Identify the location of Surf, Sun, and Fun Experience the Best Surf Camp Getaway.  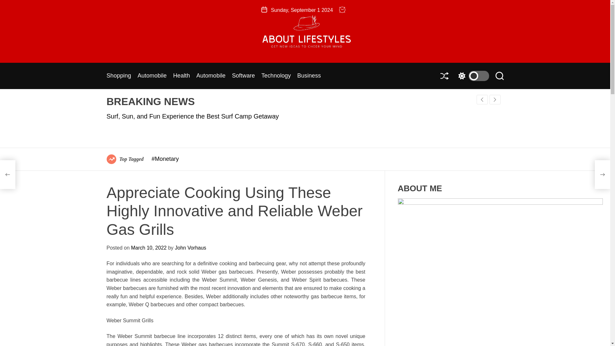
(192, 116).